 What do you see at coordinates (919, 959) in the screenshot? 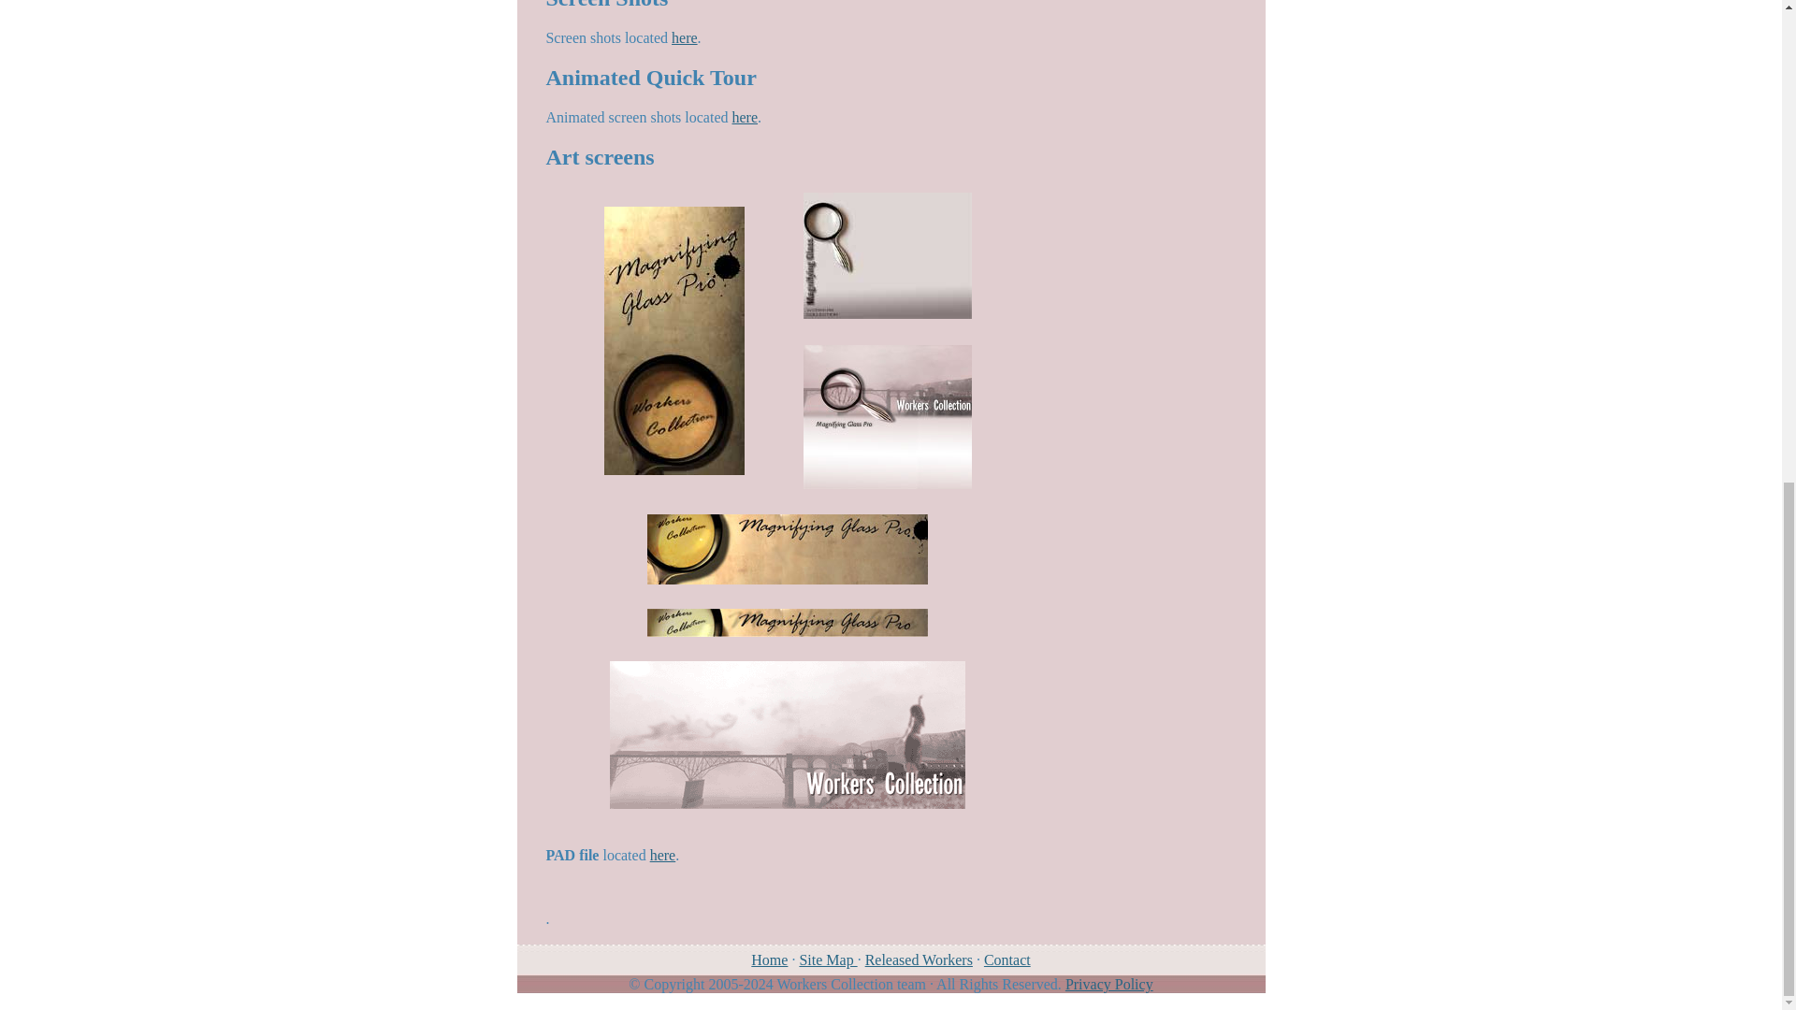
I see `Released Workers` at bounding box center [919, 959].